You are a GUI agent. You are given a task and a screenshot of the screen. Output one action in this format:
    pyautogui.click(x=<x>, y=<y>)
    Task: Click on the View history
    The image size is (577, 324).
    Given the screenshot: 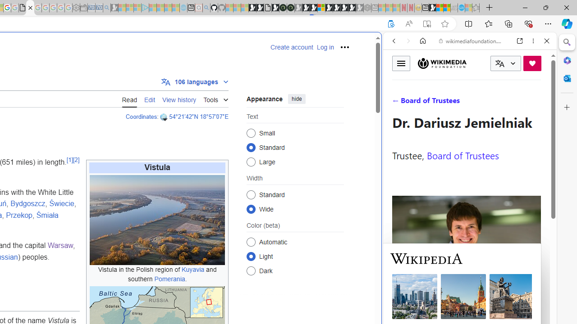 What is the action you would take?
    pyautogui.click(x=179, y=99)
    